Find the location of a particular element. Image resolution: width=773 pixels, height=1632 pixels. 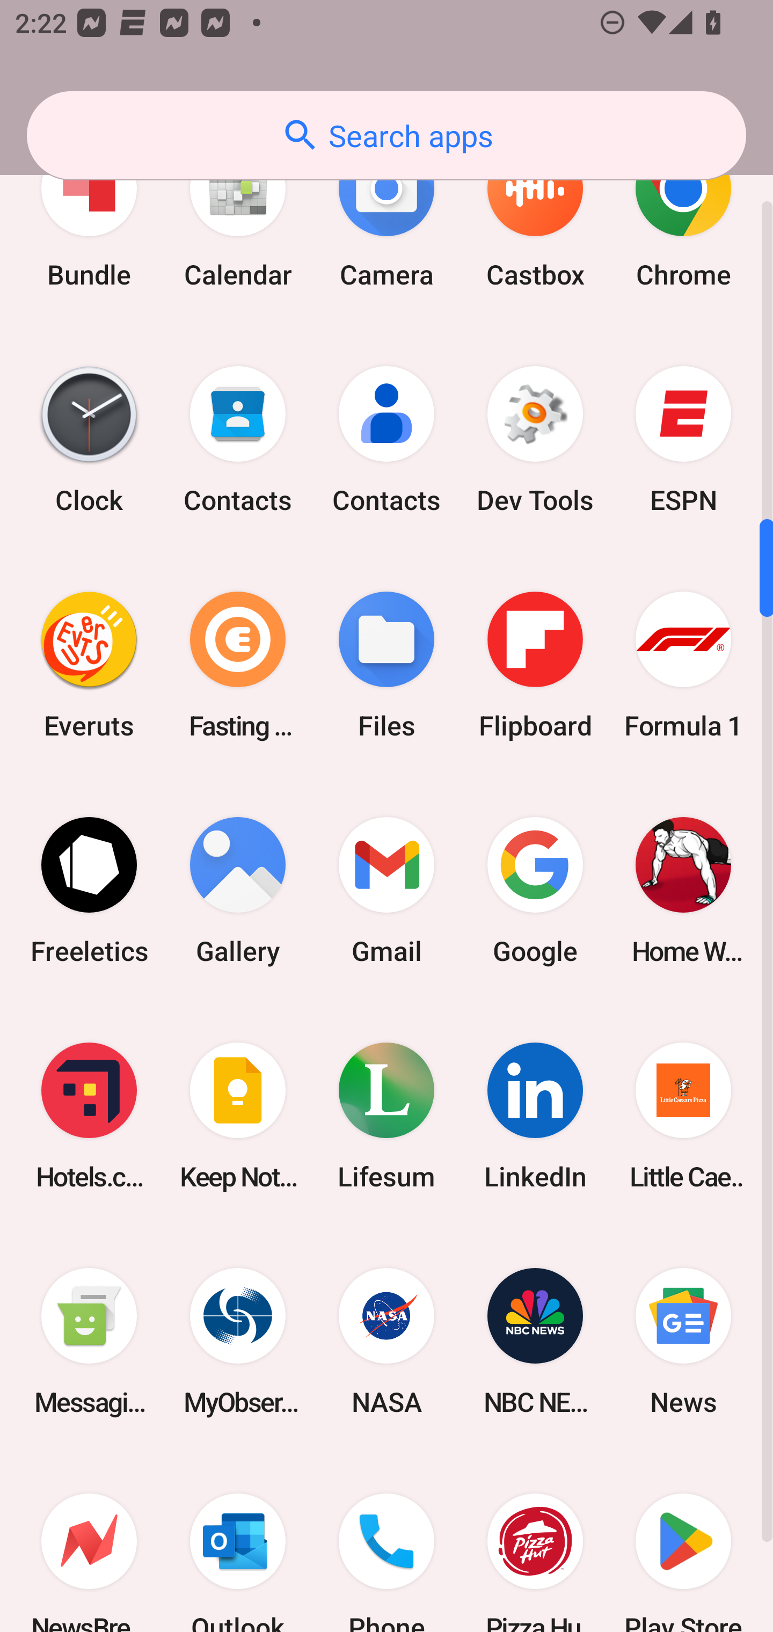

Play Store is located at coordinates (683, 1543).